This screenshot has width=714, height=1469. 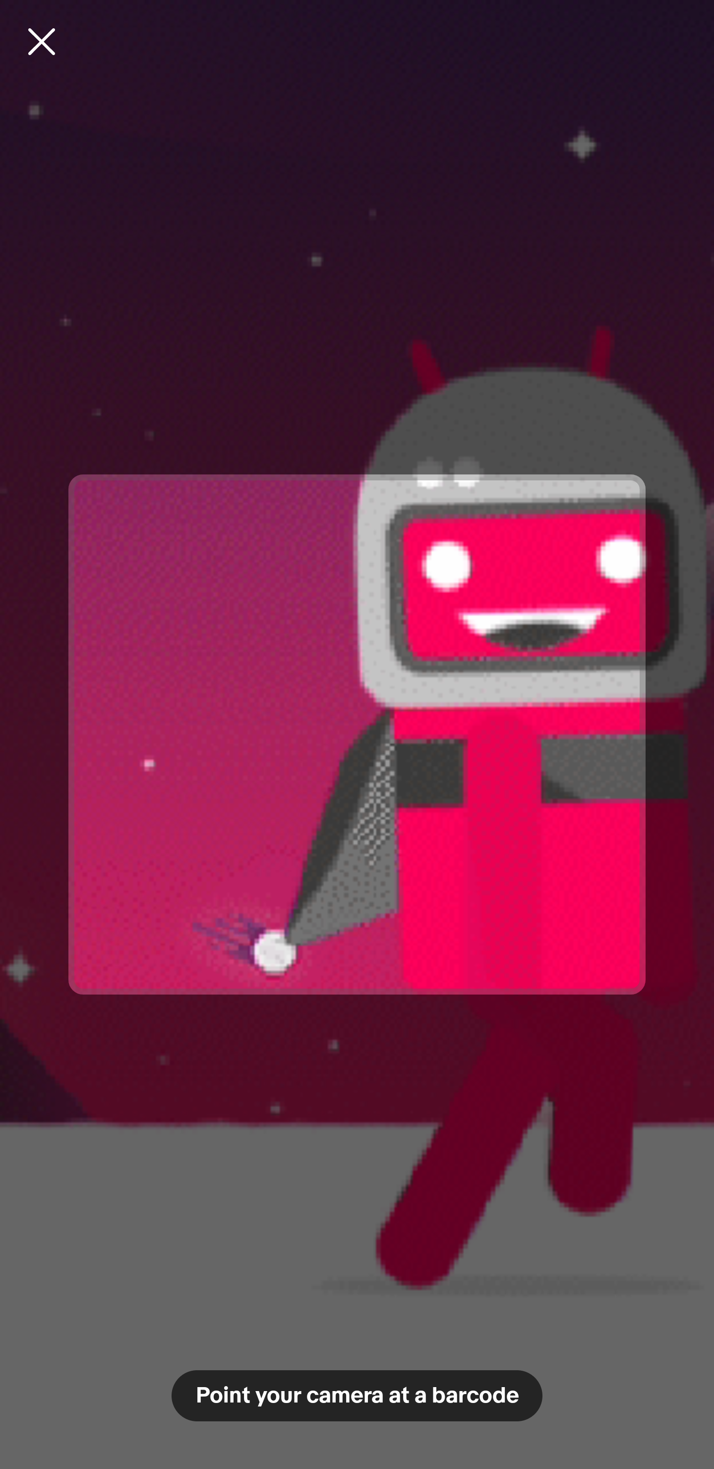 What do you see at coordinates (42, 42) in the screenshot?
I see `Close` at bounding box center [42, 42].